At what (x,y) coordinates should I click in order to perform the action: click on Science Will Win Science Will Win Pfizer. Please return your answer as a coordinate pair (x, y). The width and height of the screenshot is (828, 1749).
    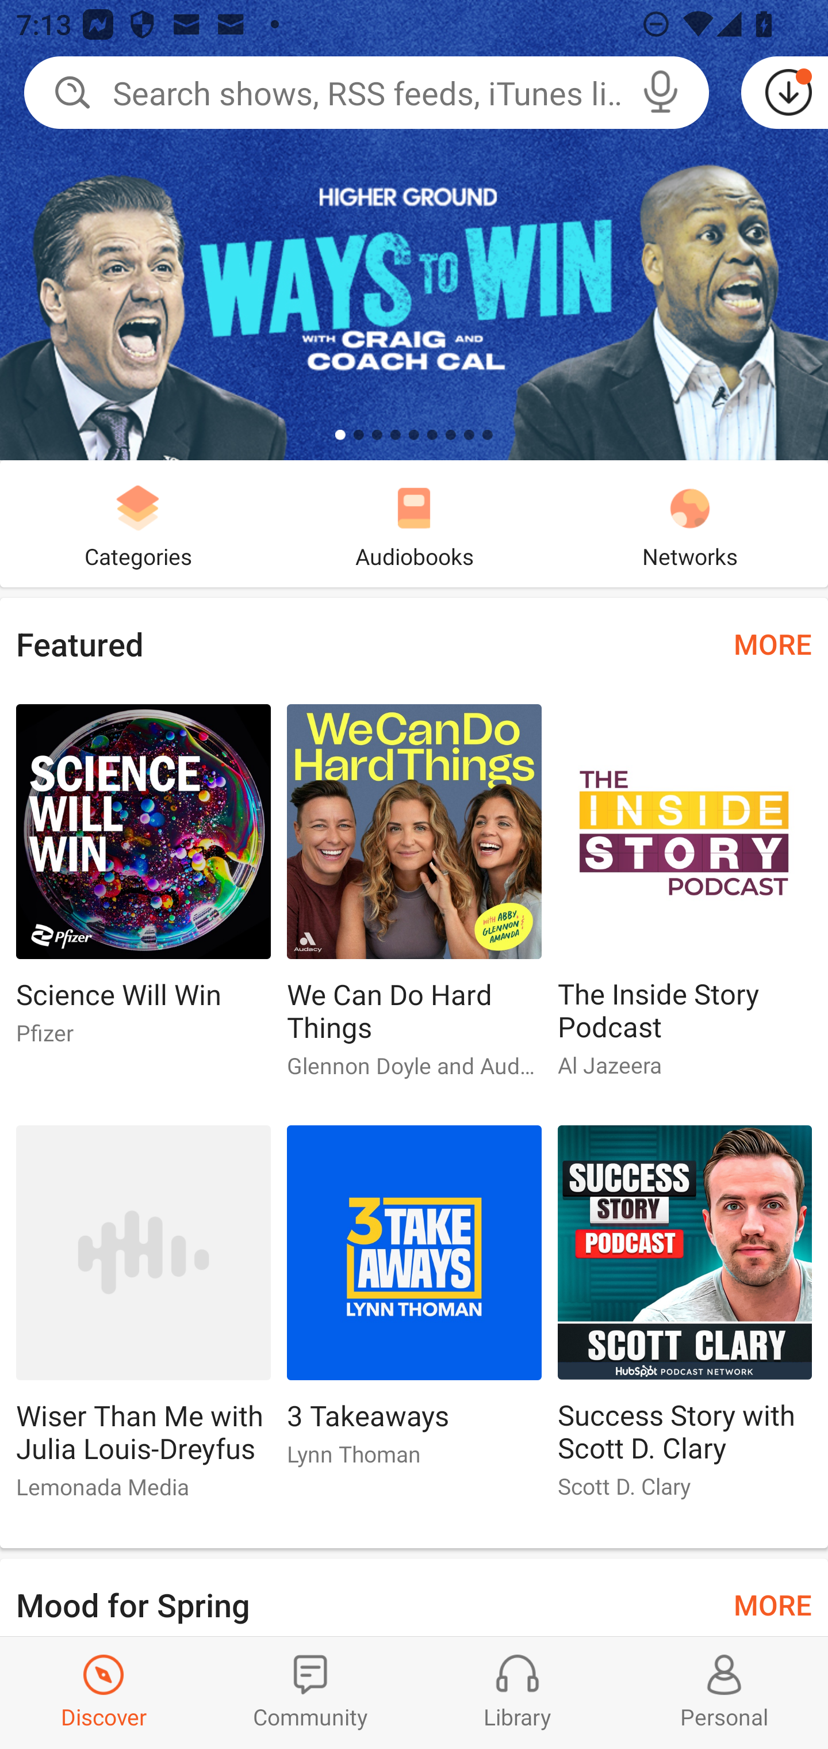
    Looking at the image, I should click on (143, 884).